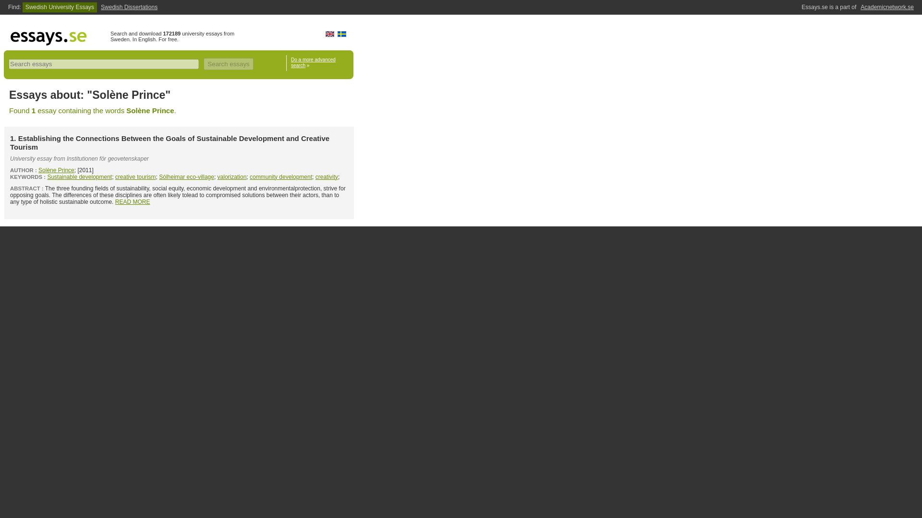 The width and height of the screenshot is (922, 518). I want to click on READ MORE, so click(133, 201).